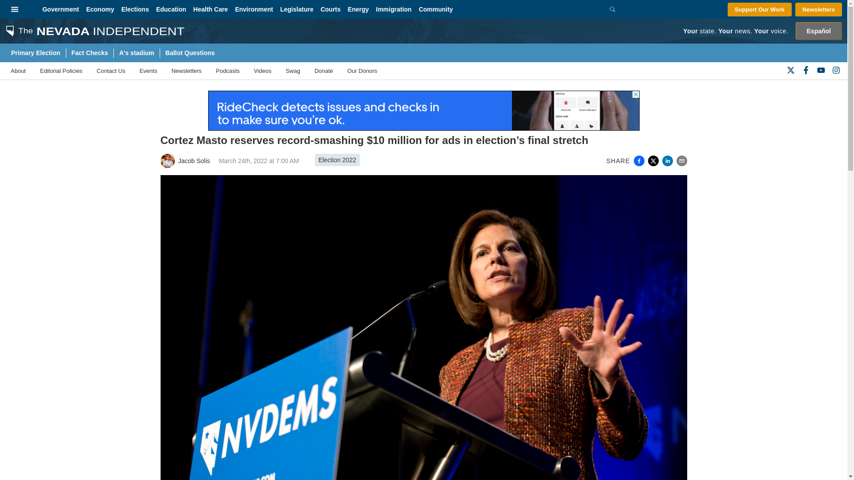  I want to click on Podcasts, so click(227, 71).